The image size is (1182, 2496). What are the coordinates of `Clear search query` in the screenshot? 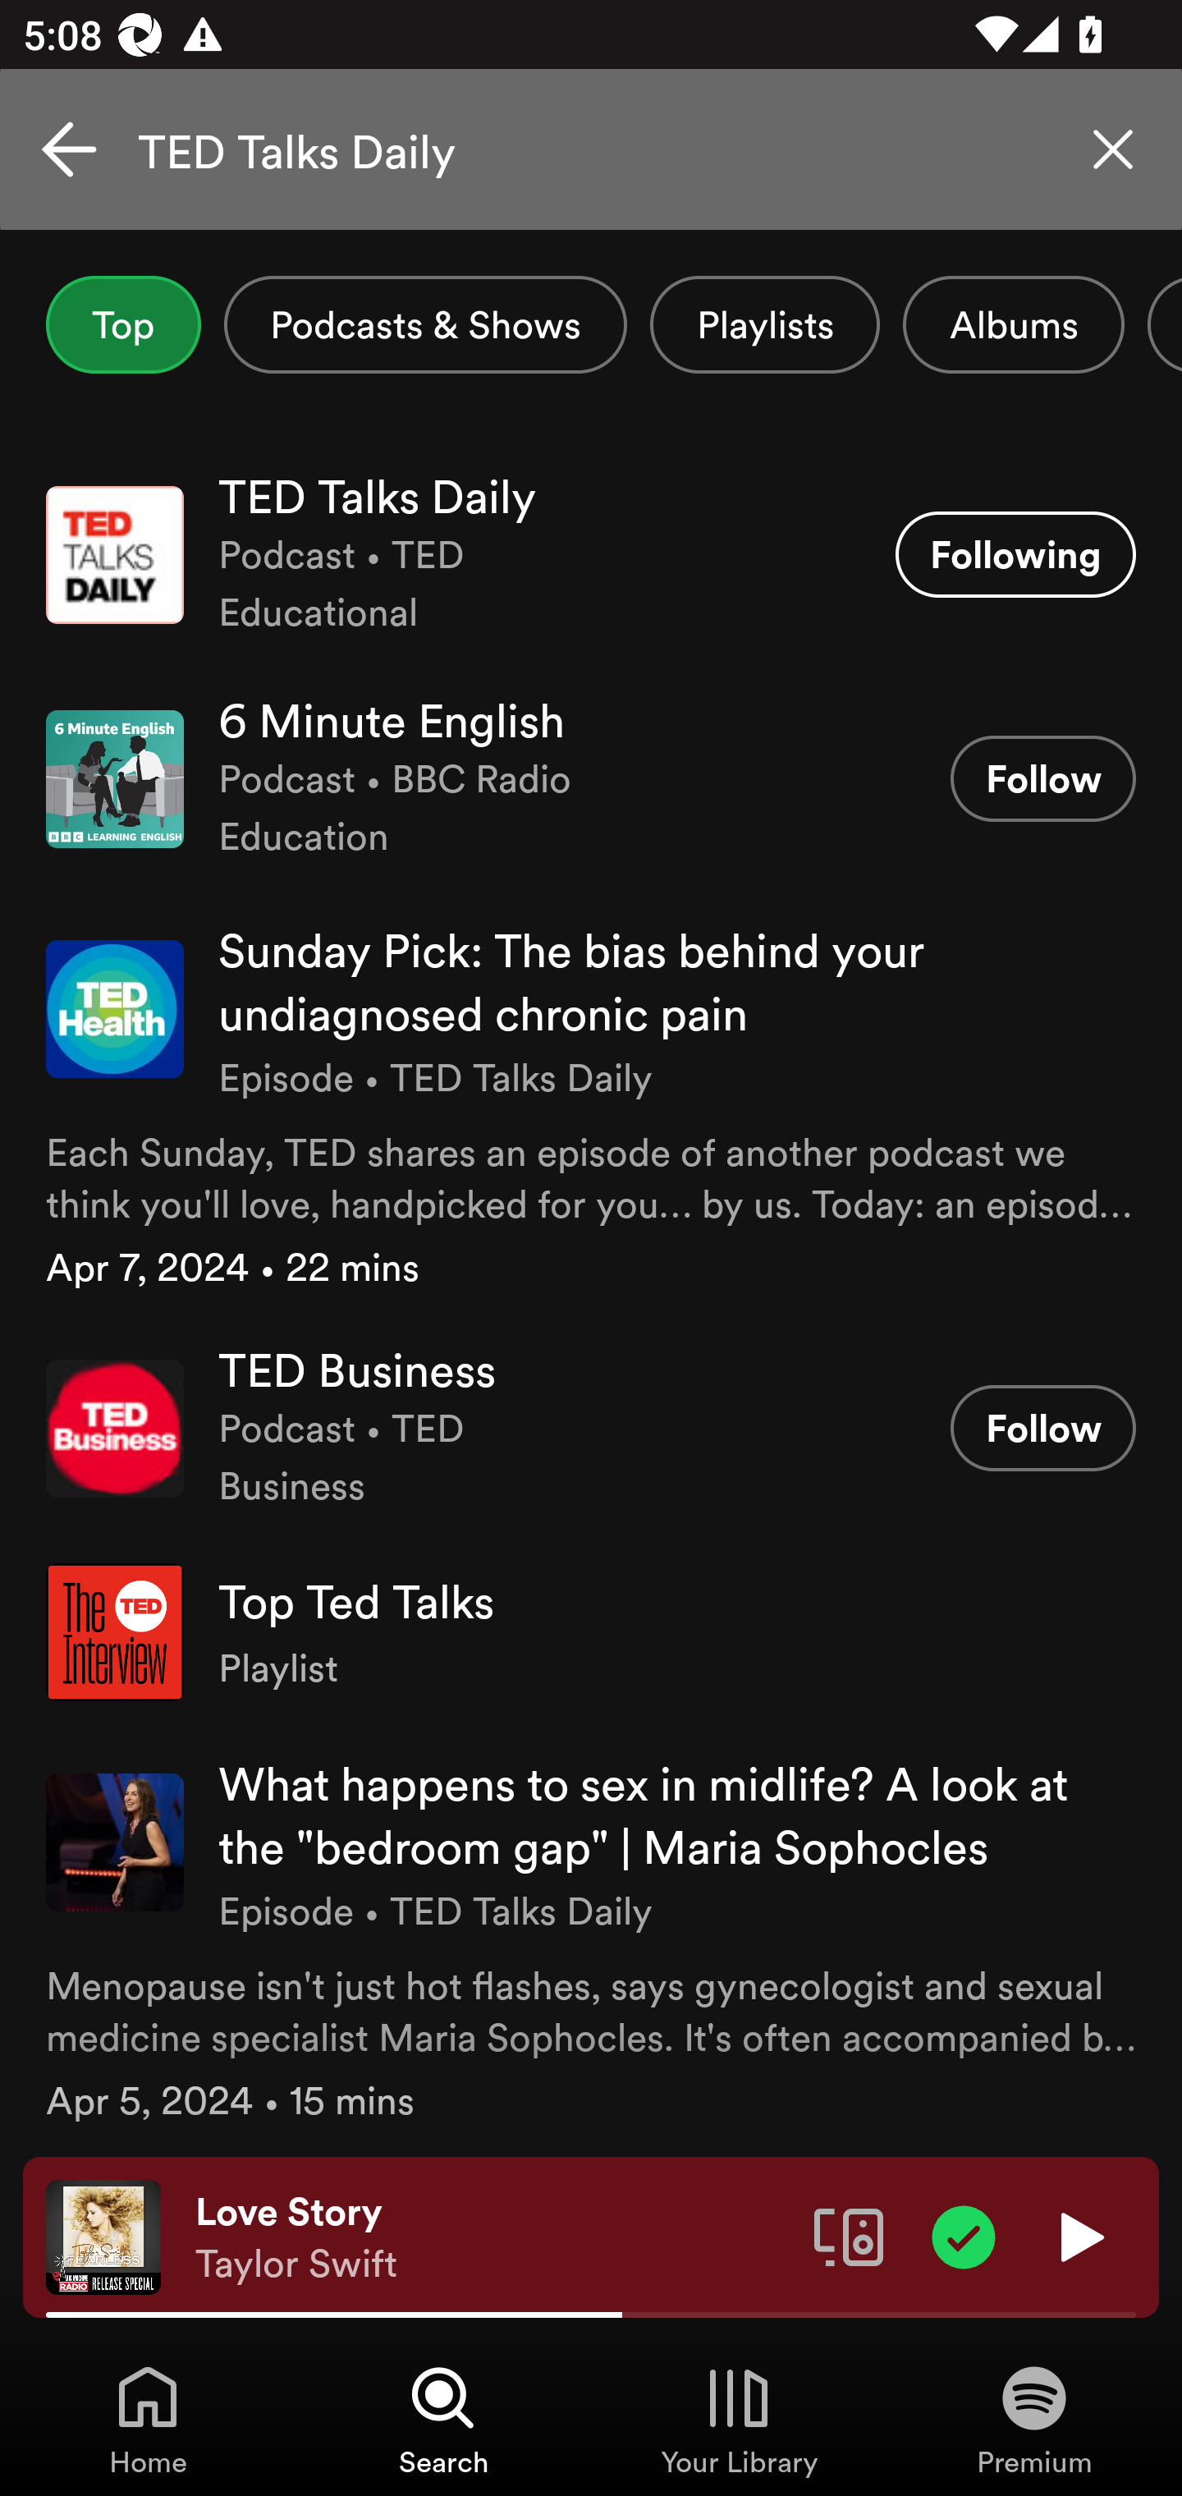 It's located at (1113, 149).